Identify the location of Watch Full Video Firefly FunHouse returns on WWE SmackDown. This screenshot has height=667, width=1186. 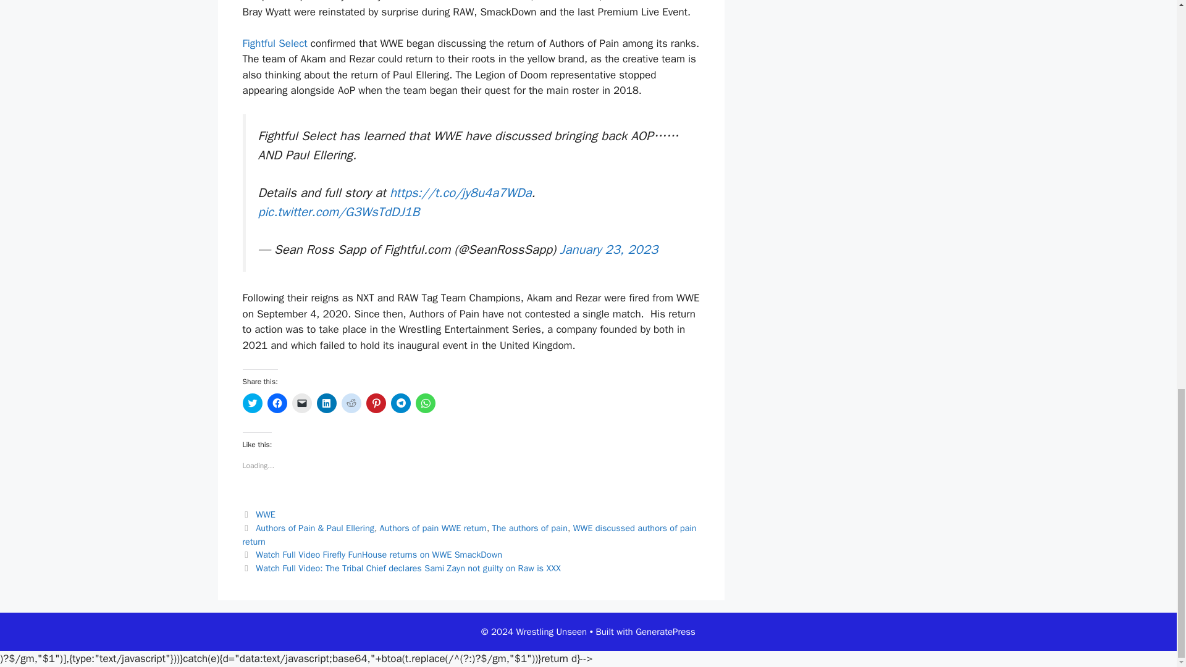
(379, 555).